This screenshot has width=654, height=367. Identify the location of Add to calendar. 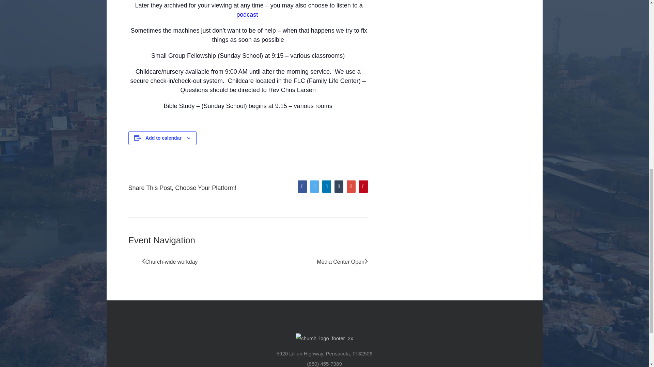
(163, 138).